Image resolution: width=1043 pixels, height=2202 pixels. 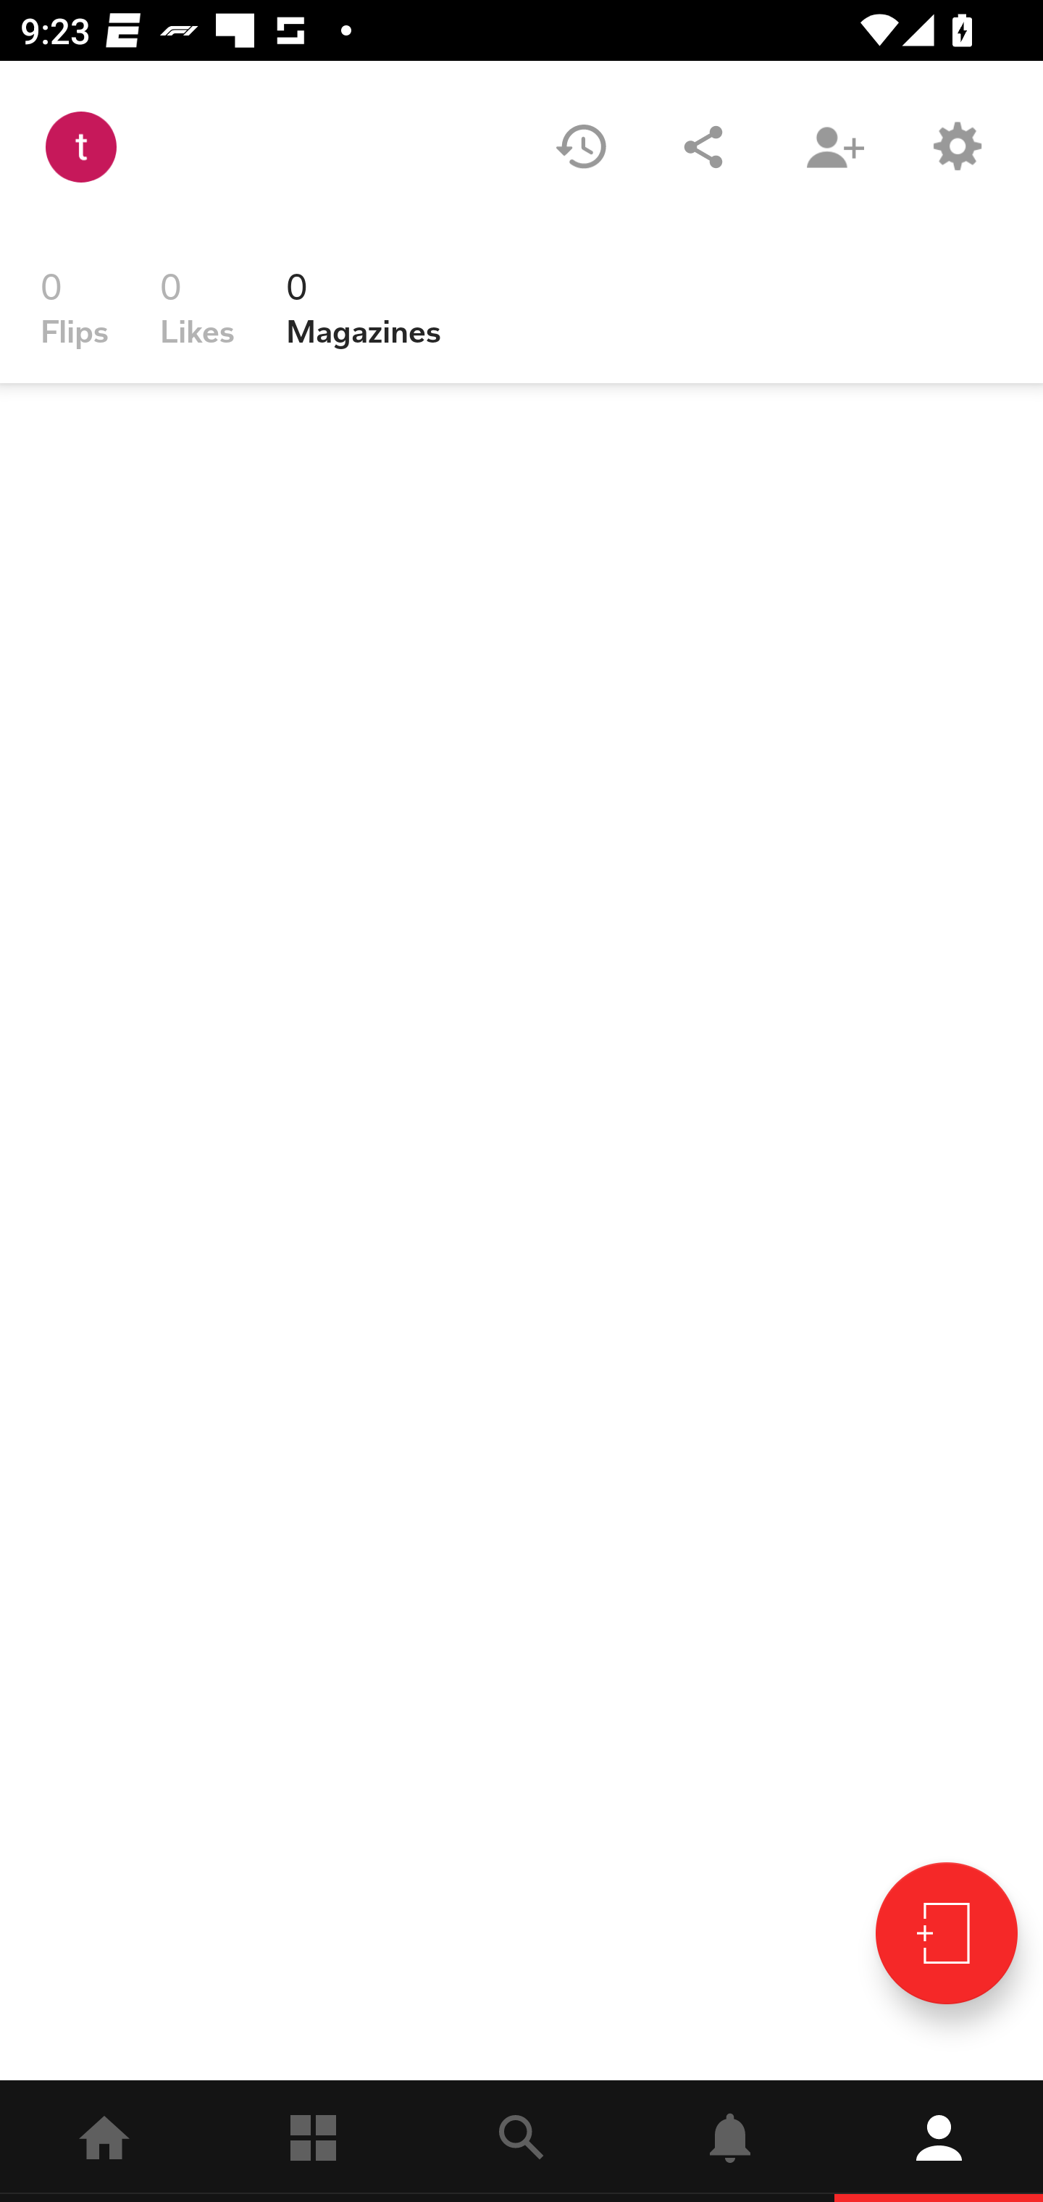 I want to click on Profile, so click(x=939, y=2141).